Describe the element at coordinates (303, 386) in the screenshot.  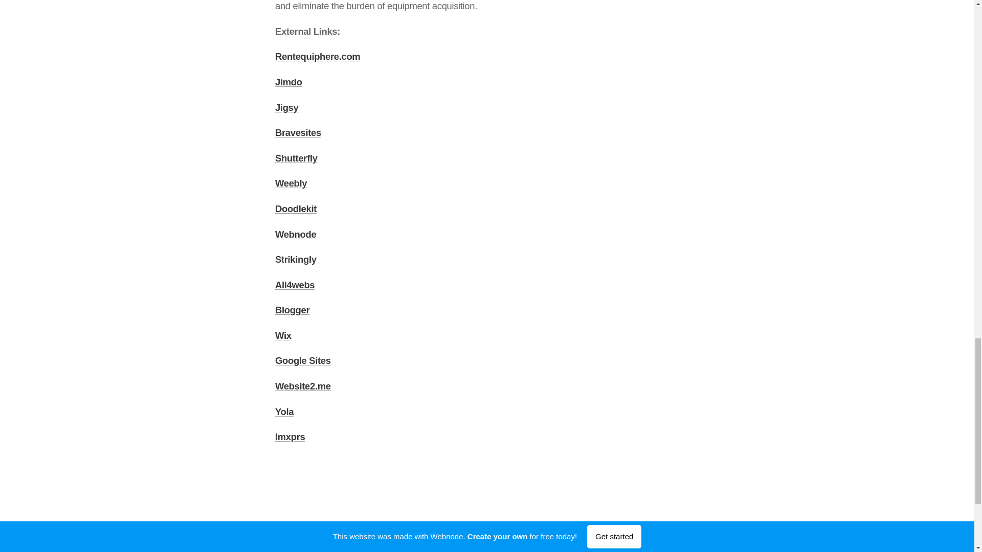
I see `Website2.me` at that location.